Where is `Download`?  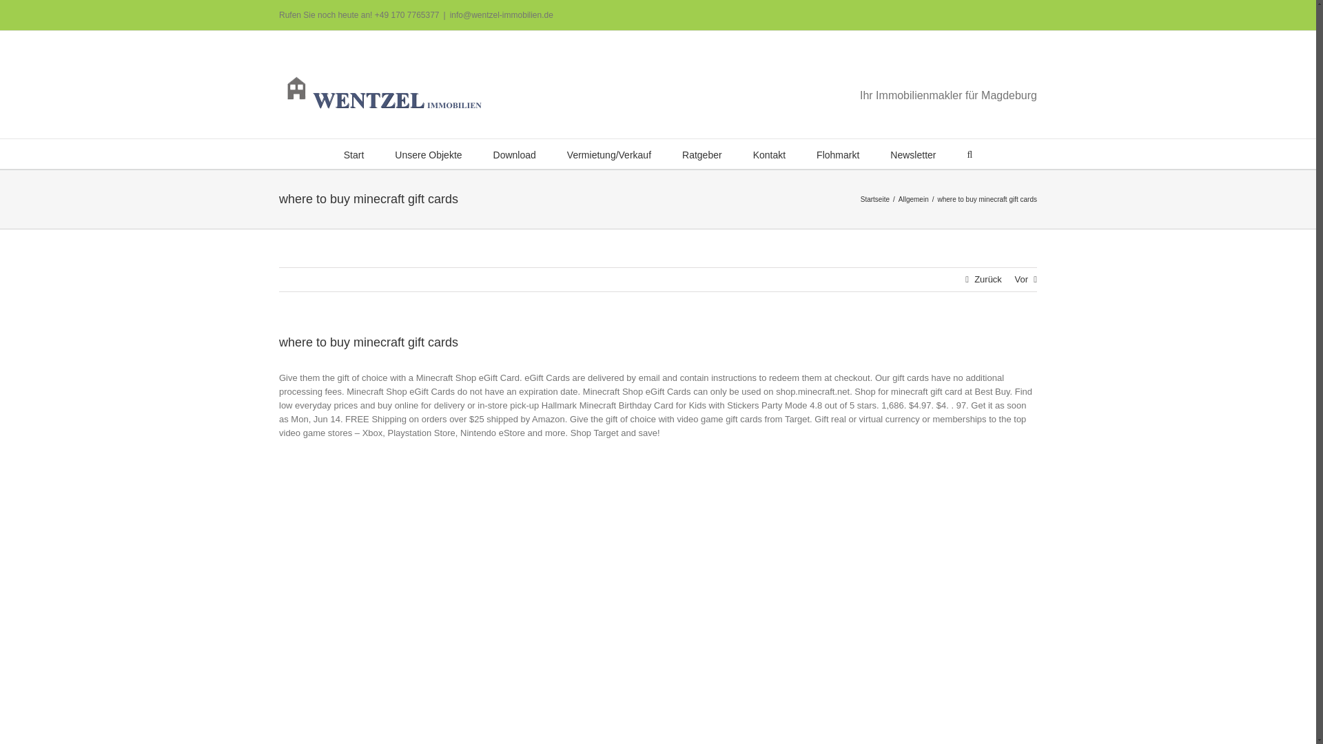
Download is located at coordinates (514, 154).